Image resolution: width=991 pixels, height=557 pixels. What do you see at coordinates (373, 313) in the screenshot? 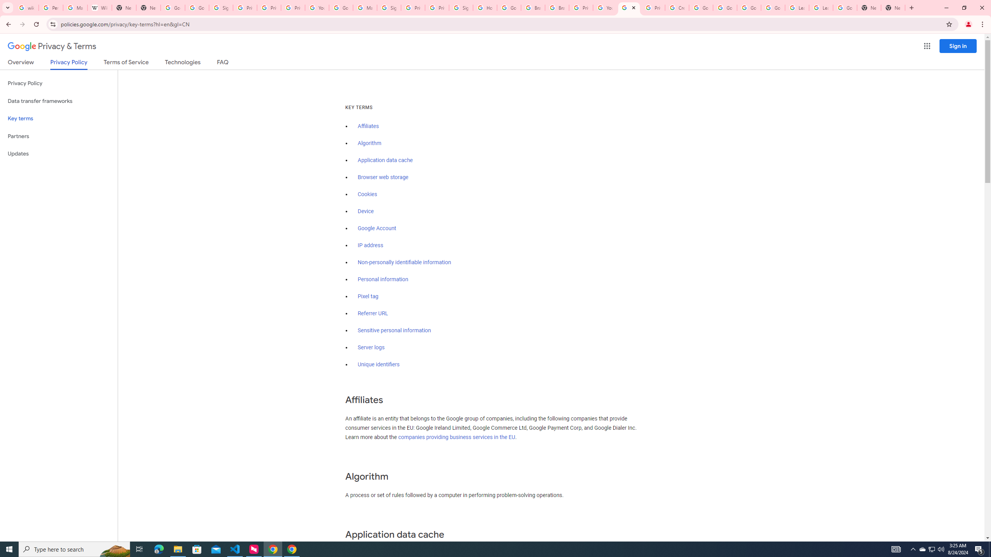
I see `Referrer URL` at bounding box center [373, 313].